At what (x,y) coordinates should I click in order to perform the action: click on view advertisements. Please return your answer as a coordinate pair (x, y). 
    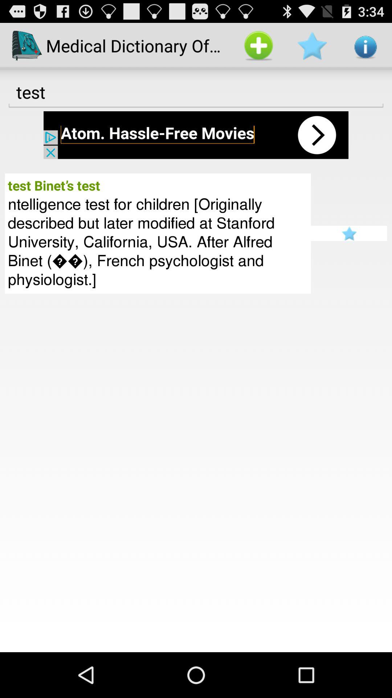
    Looking at the image, I should click on (196, 135).